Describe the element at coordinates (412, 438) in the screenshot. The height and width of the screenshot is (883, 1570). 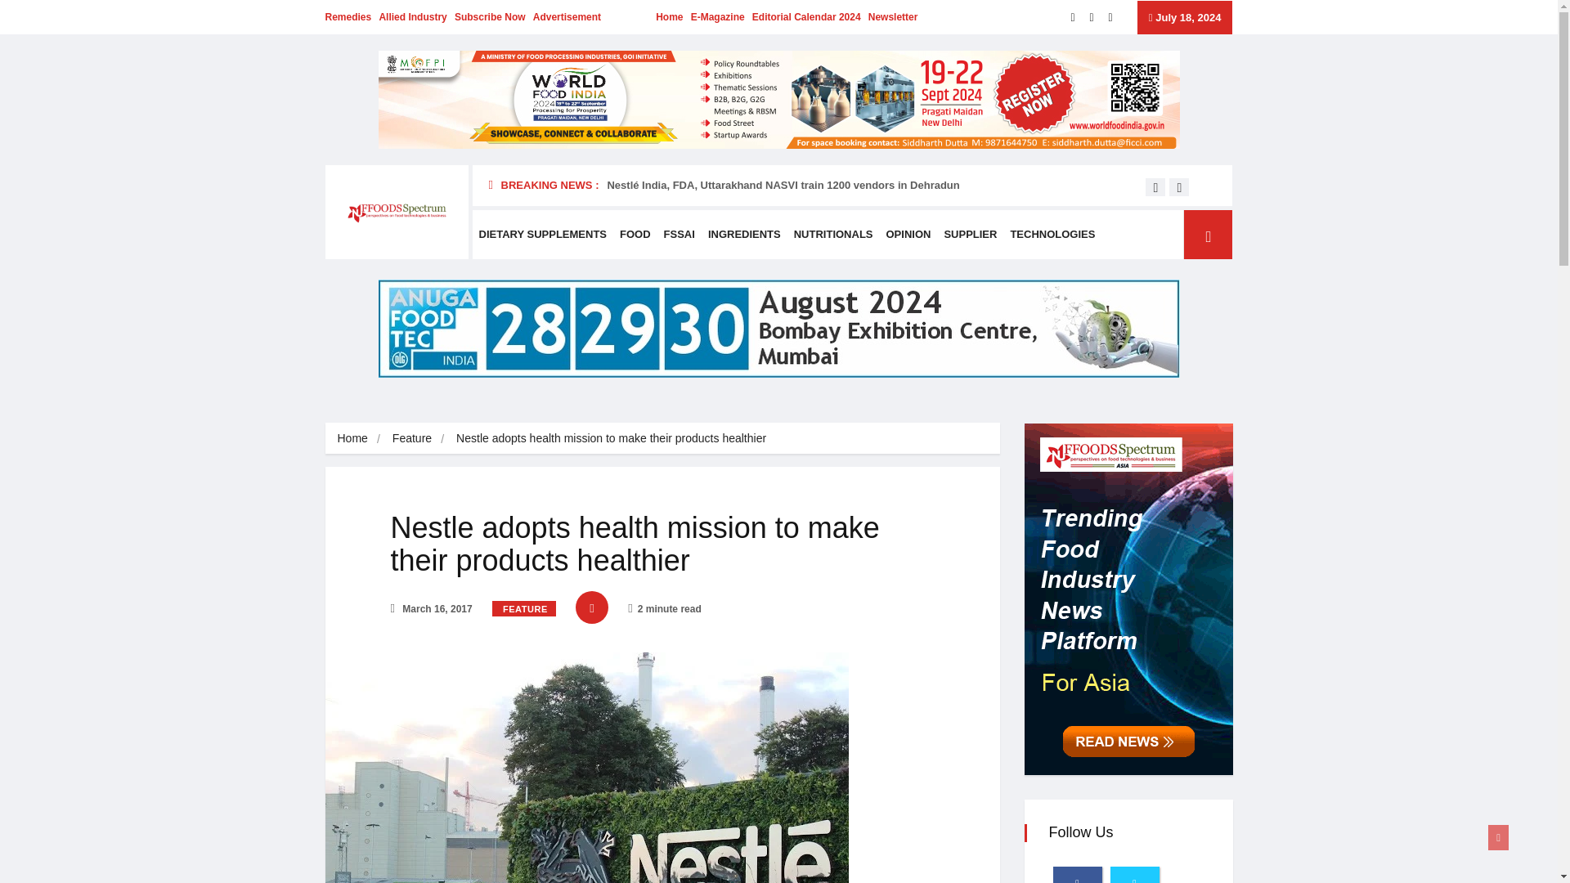
I see `Feature` at that location.